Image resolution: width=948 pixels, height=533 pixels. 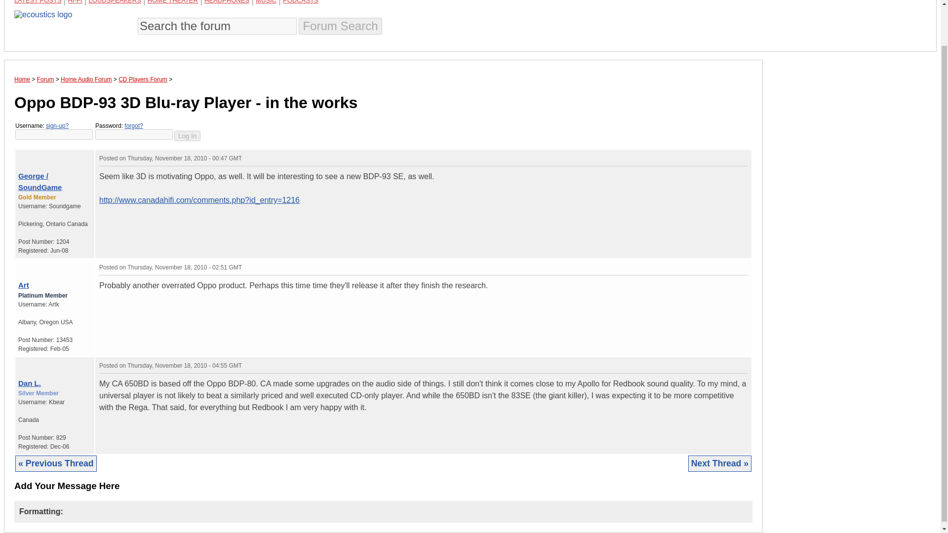 I want to click on Search, so click(x=340, y=26).